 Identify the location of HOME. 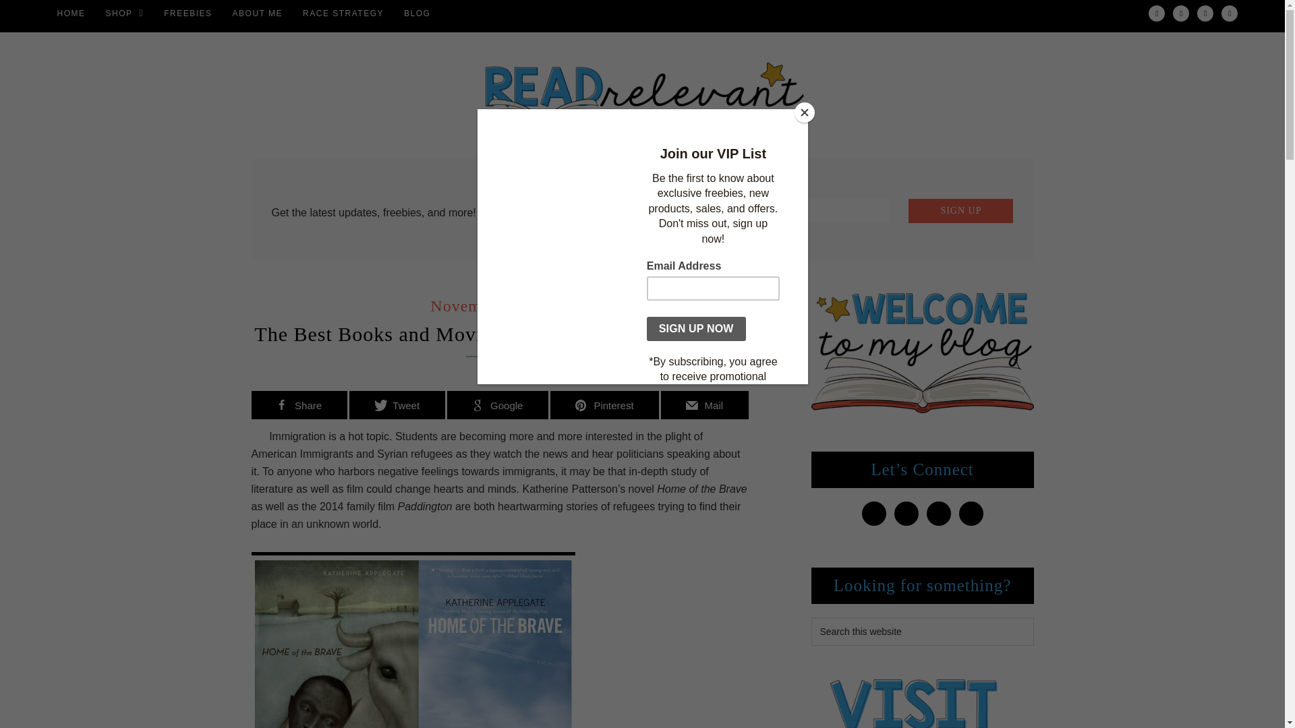
(71, 13).